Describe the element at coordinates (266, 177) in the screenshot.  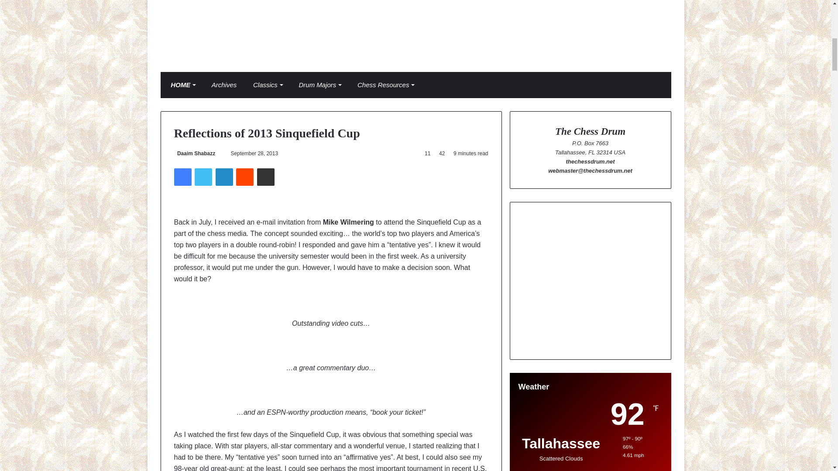
I see `Share via Email` at that location.